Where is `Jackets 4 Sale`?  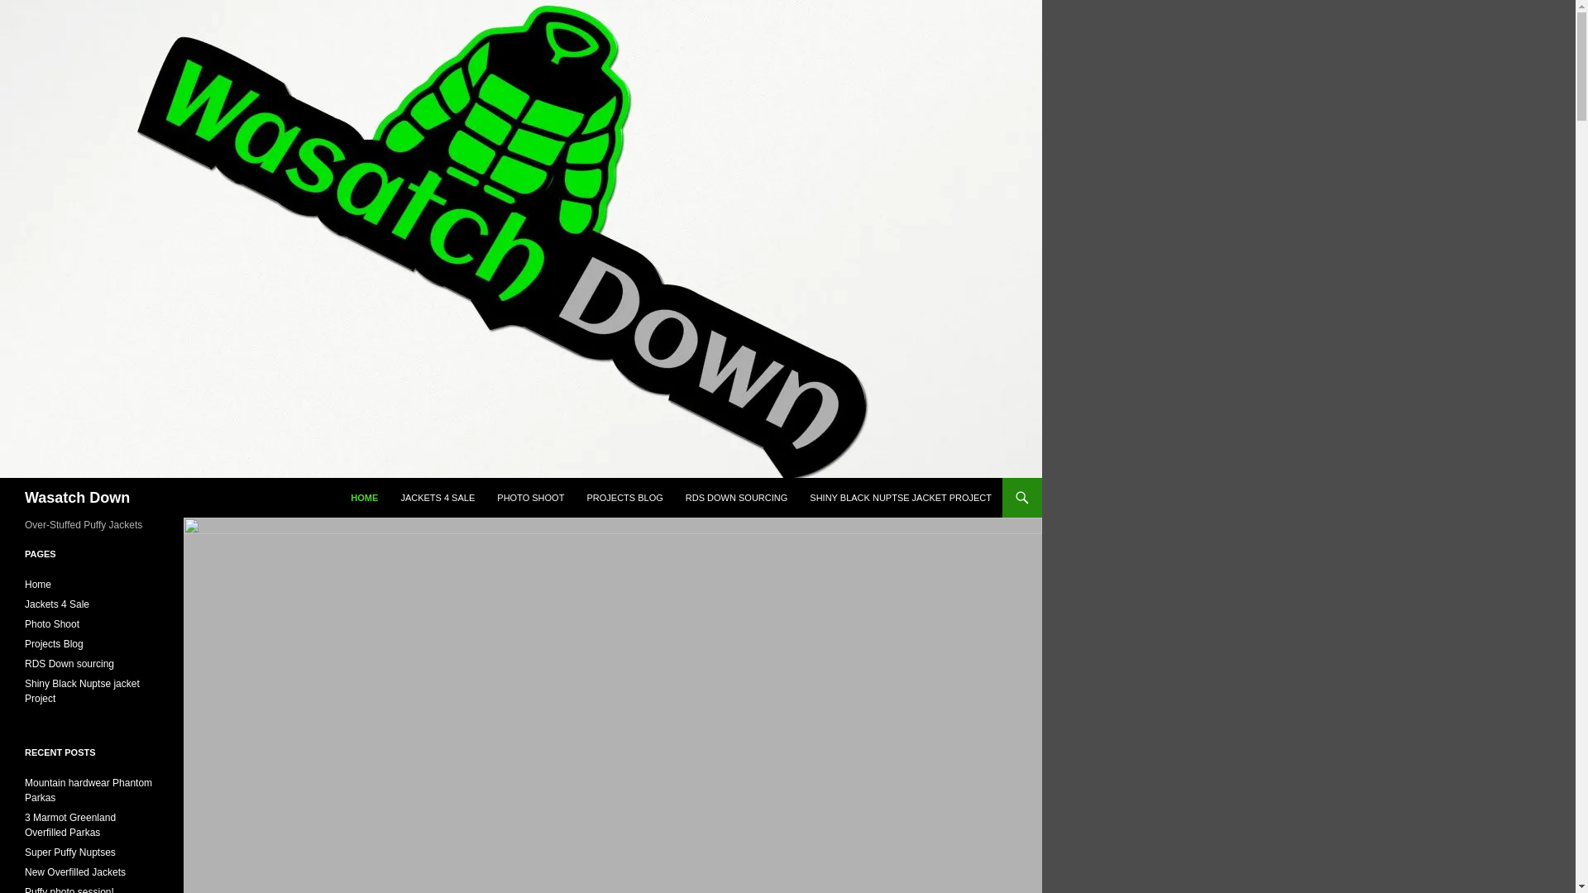 Jackets 4 Sale is located at coordinates (56, 604).